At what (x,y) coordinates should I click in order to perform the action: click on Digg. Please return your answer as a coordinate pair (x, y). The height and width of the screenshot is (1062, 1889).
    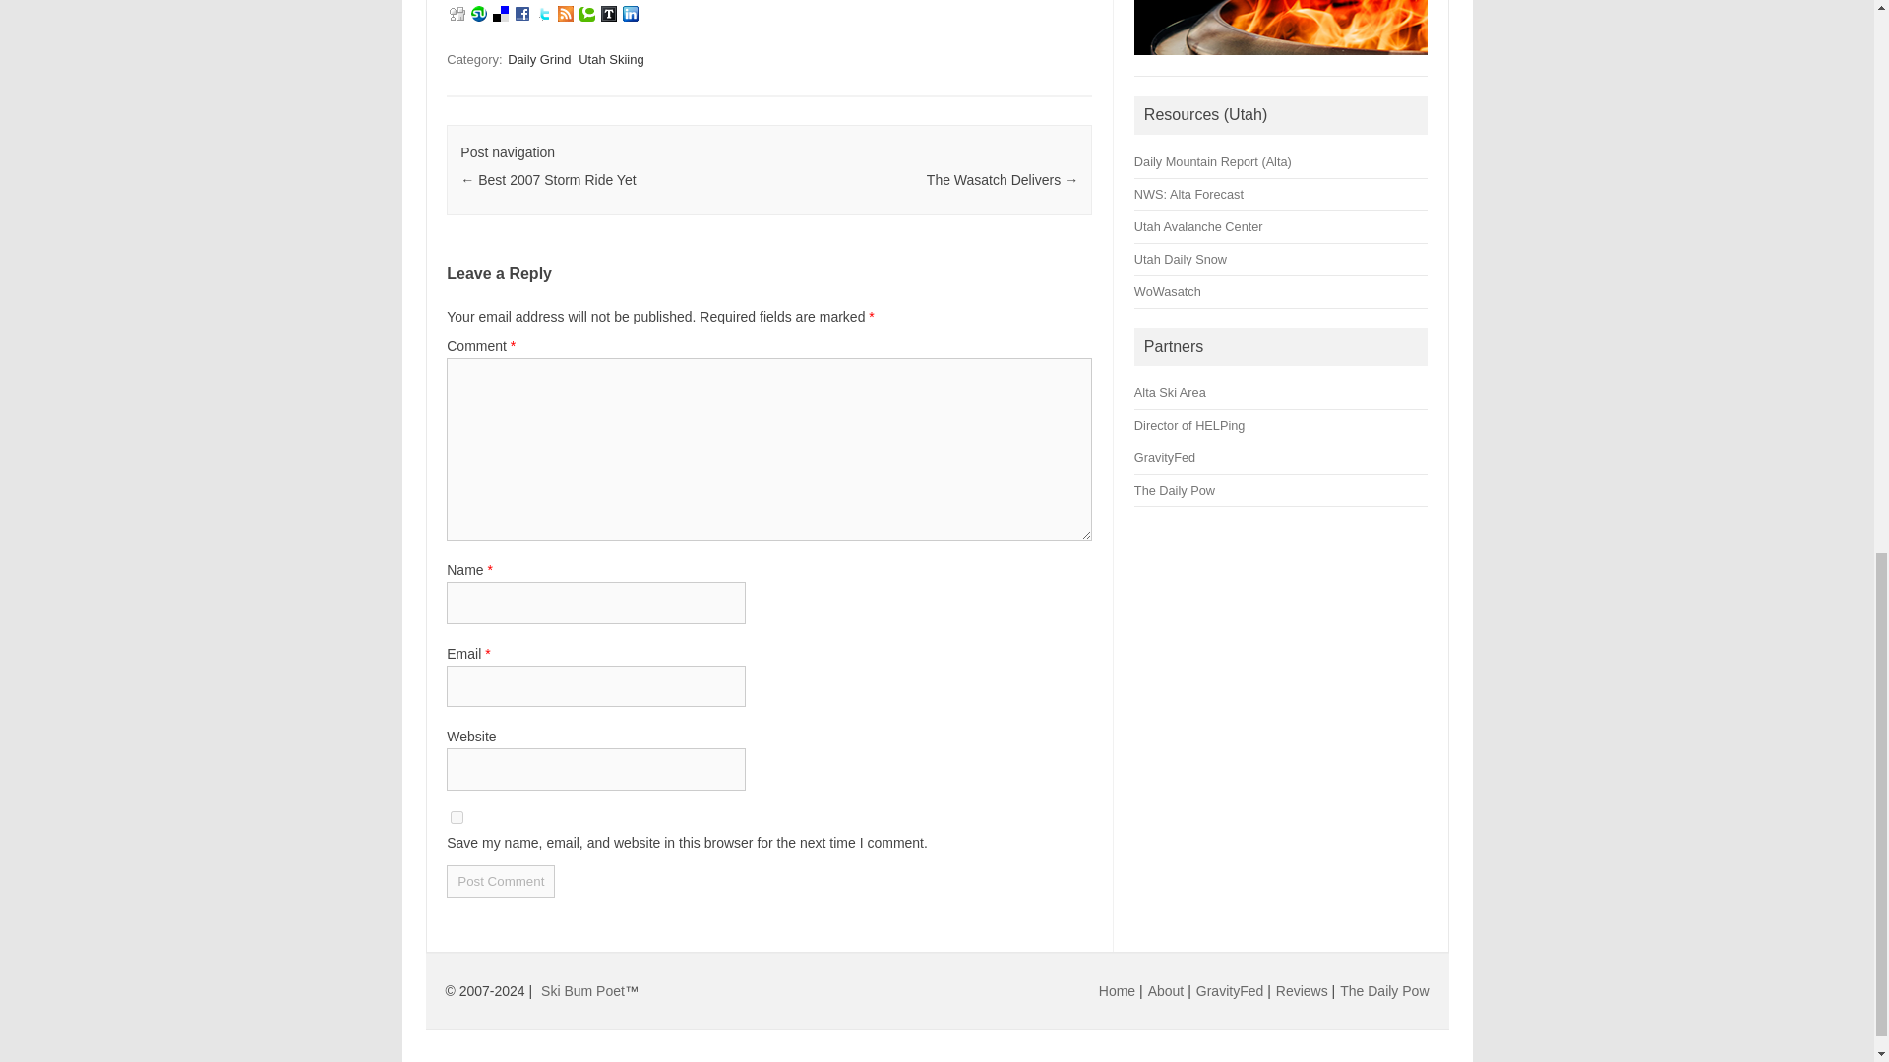
    Looking at the image, I should click on (457, 13).